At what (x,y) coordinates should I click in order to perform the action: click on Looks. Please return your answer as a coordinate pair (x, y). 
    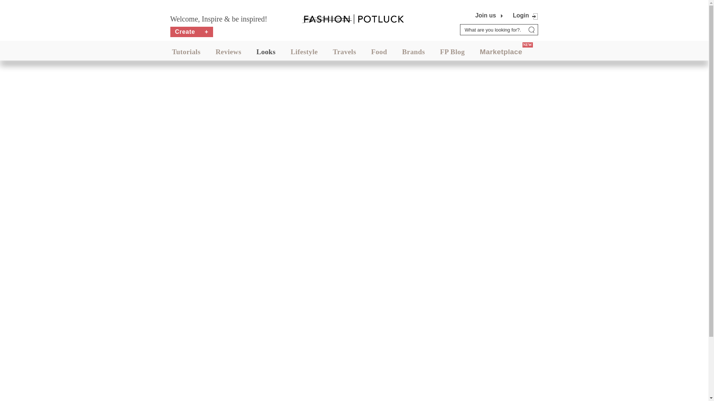
    Looking at the image, I should click on (266, 52).